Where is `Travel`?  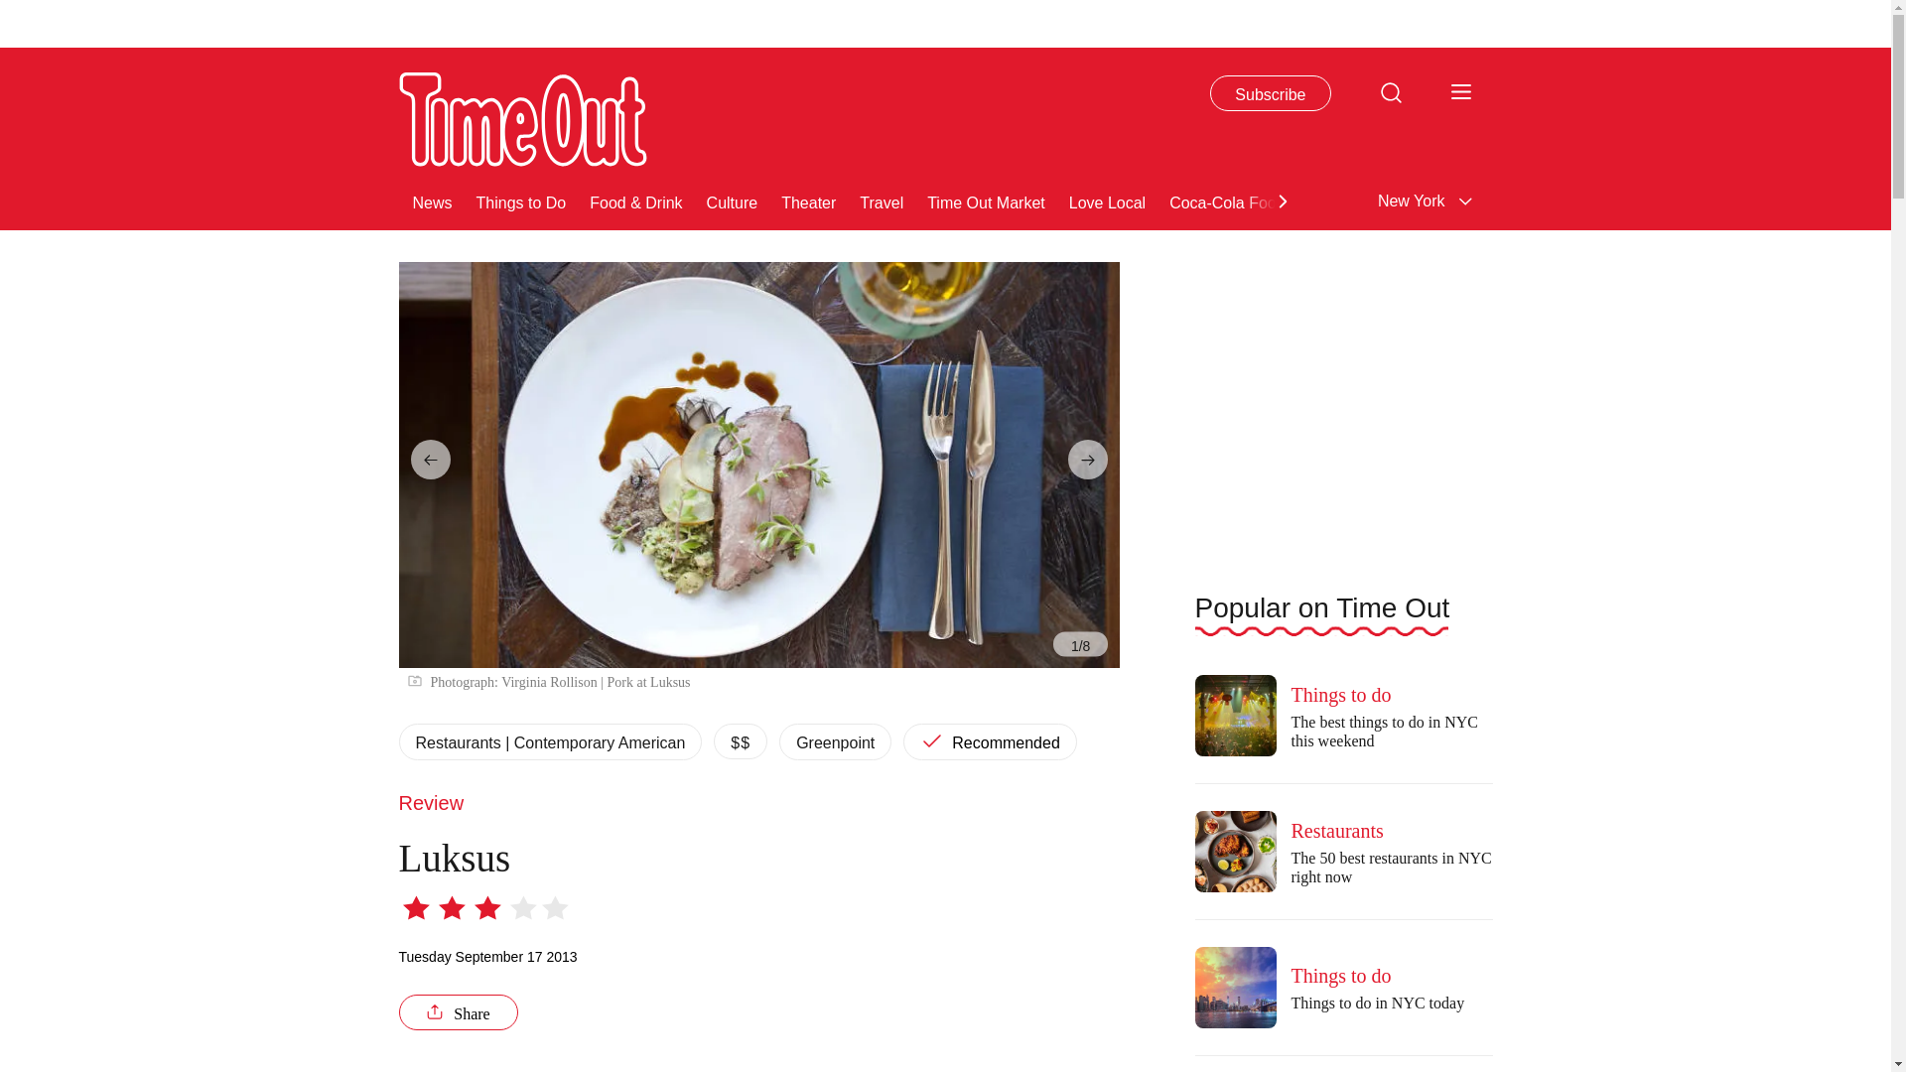
Travel is located at coordinates (882, 201).